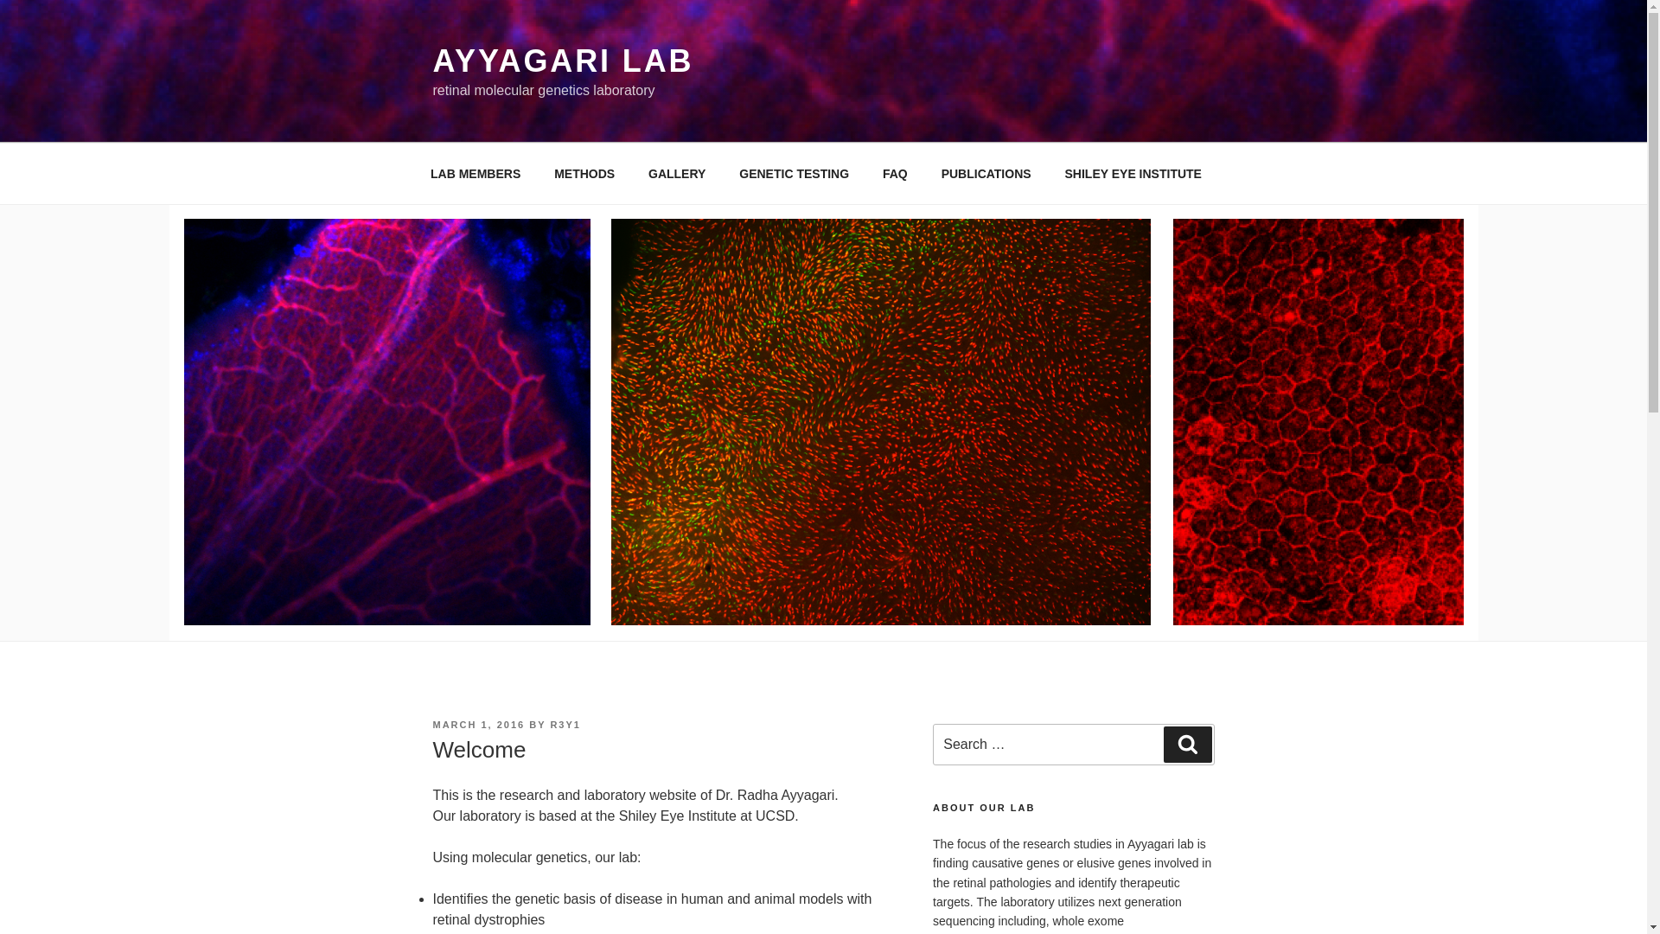  I want to click on FAQ, so click(894, 173).